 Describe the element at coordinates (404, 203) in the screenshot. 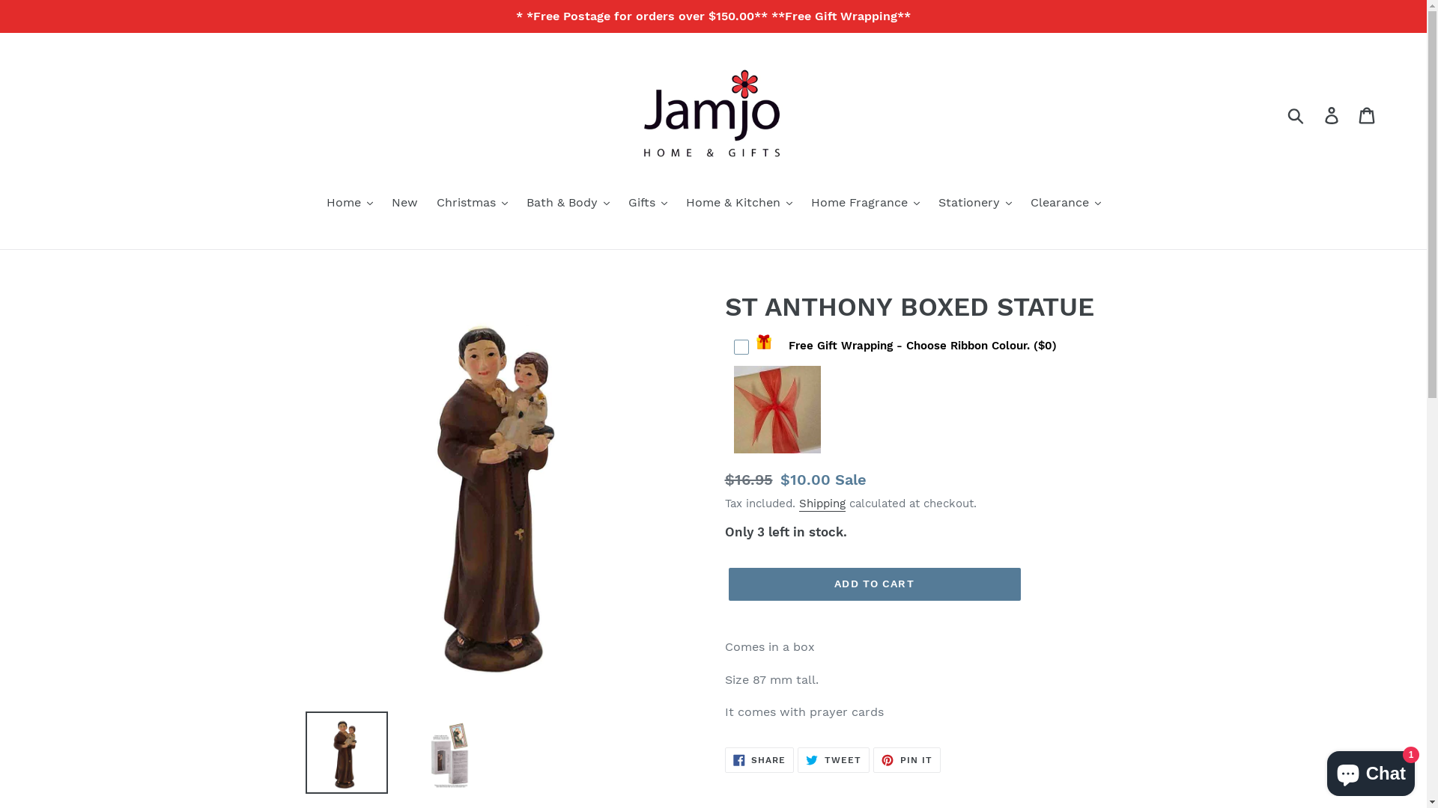

I see `New` at that location.